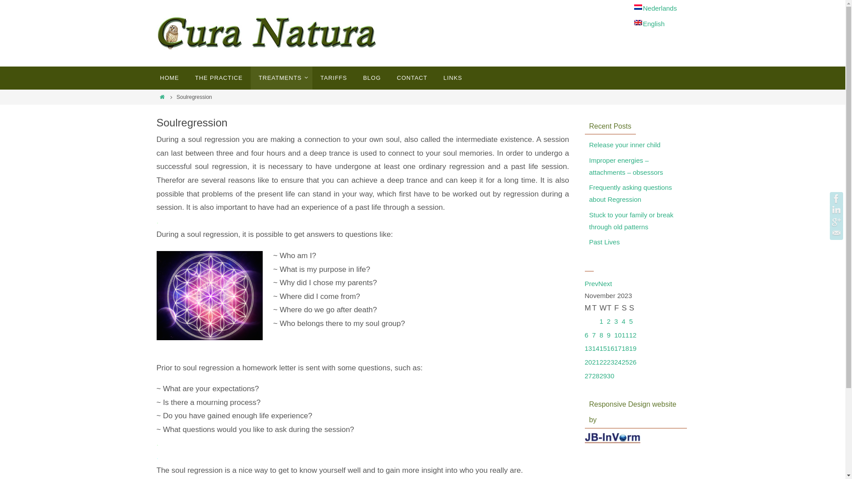 This screenshot has height=479, width=852. I want to click on Stuck to your family or break through old patterns, so click(631, 221).